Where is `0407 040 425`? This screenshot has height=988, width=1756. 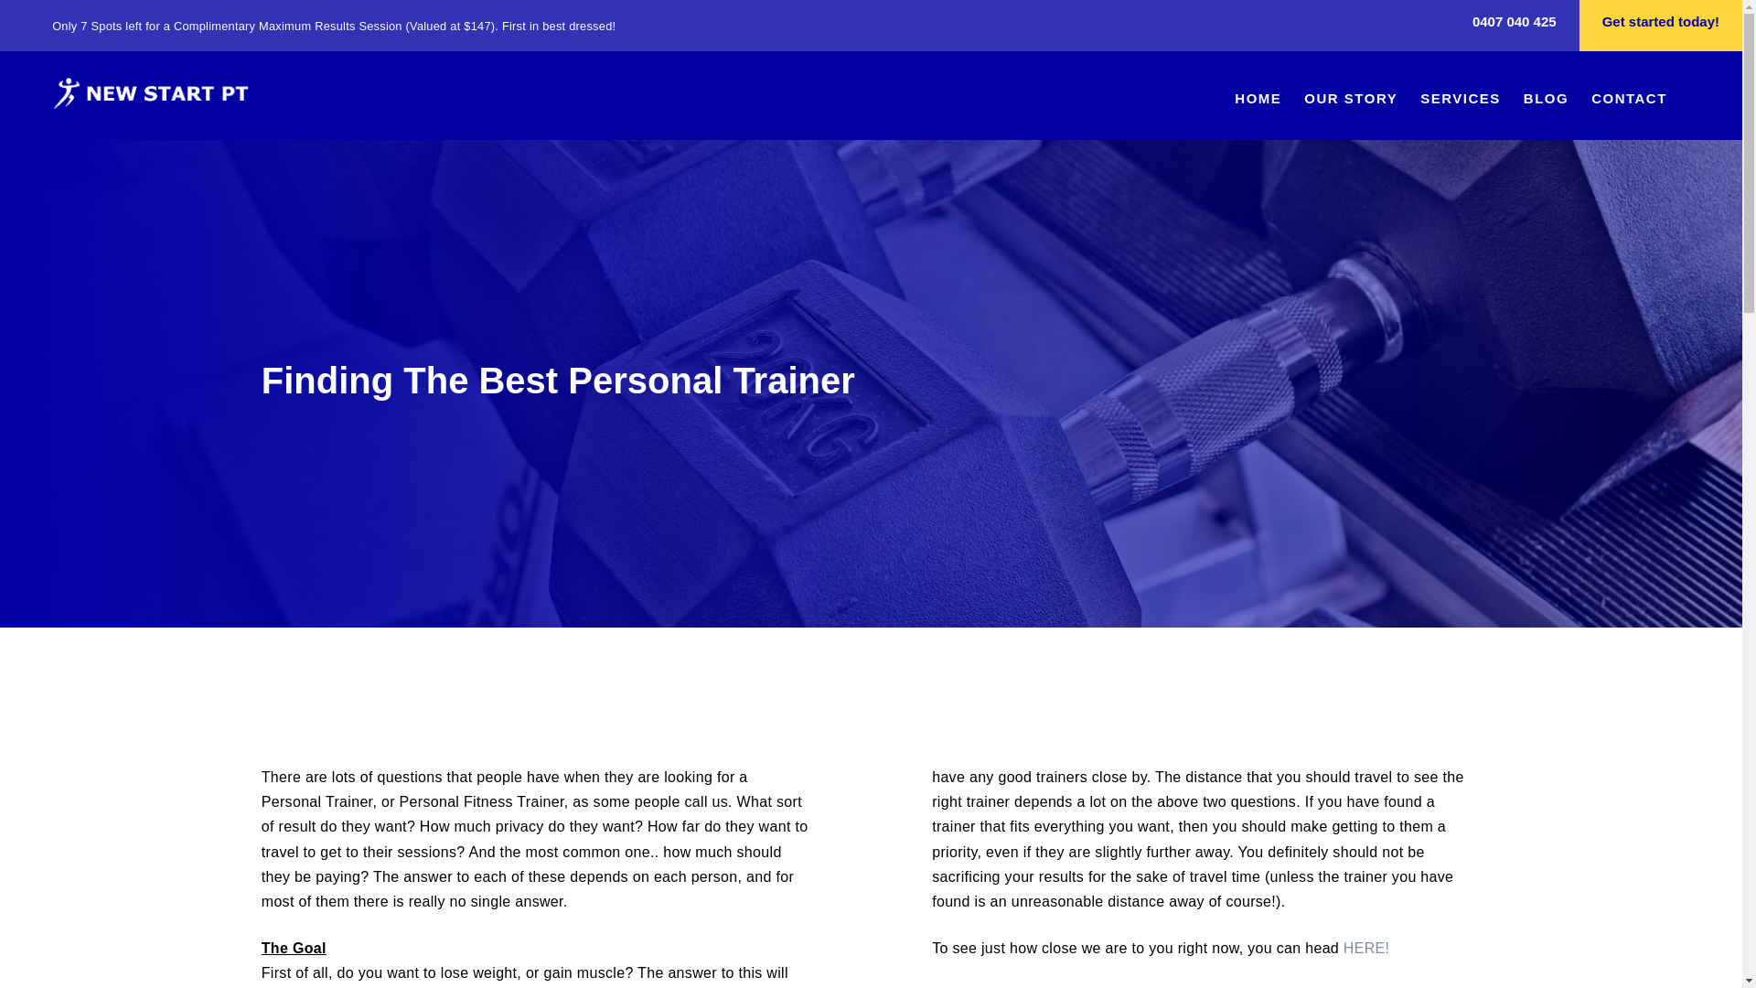 0407 040 425 is located at coordinates (1515, 26).